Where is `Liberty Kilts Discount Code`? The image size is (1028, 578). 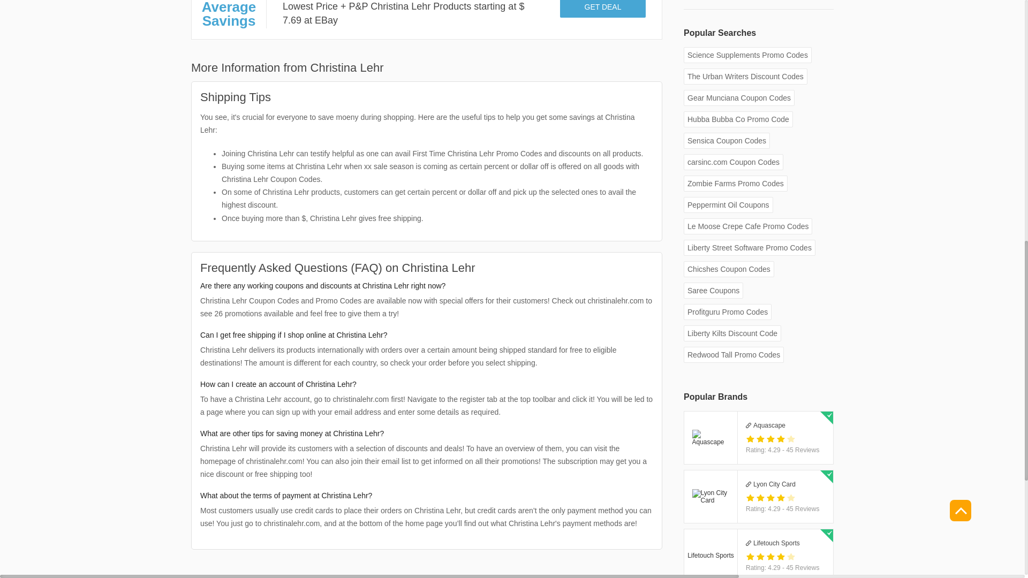 Liberty Kilts Discount Code is located at coordinates (732, 333).